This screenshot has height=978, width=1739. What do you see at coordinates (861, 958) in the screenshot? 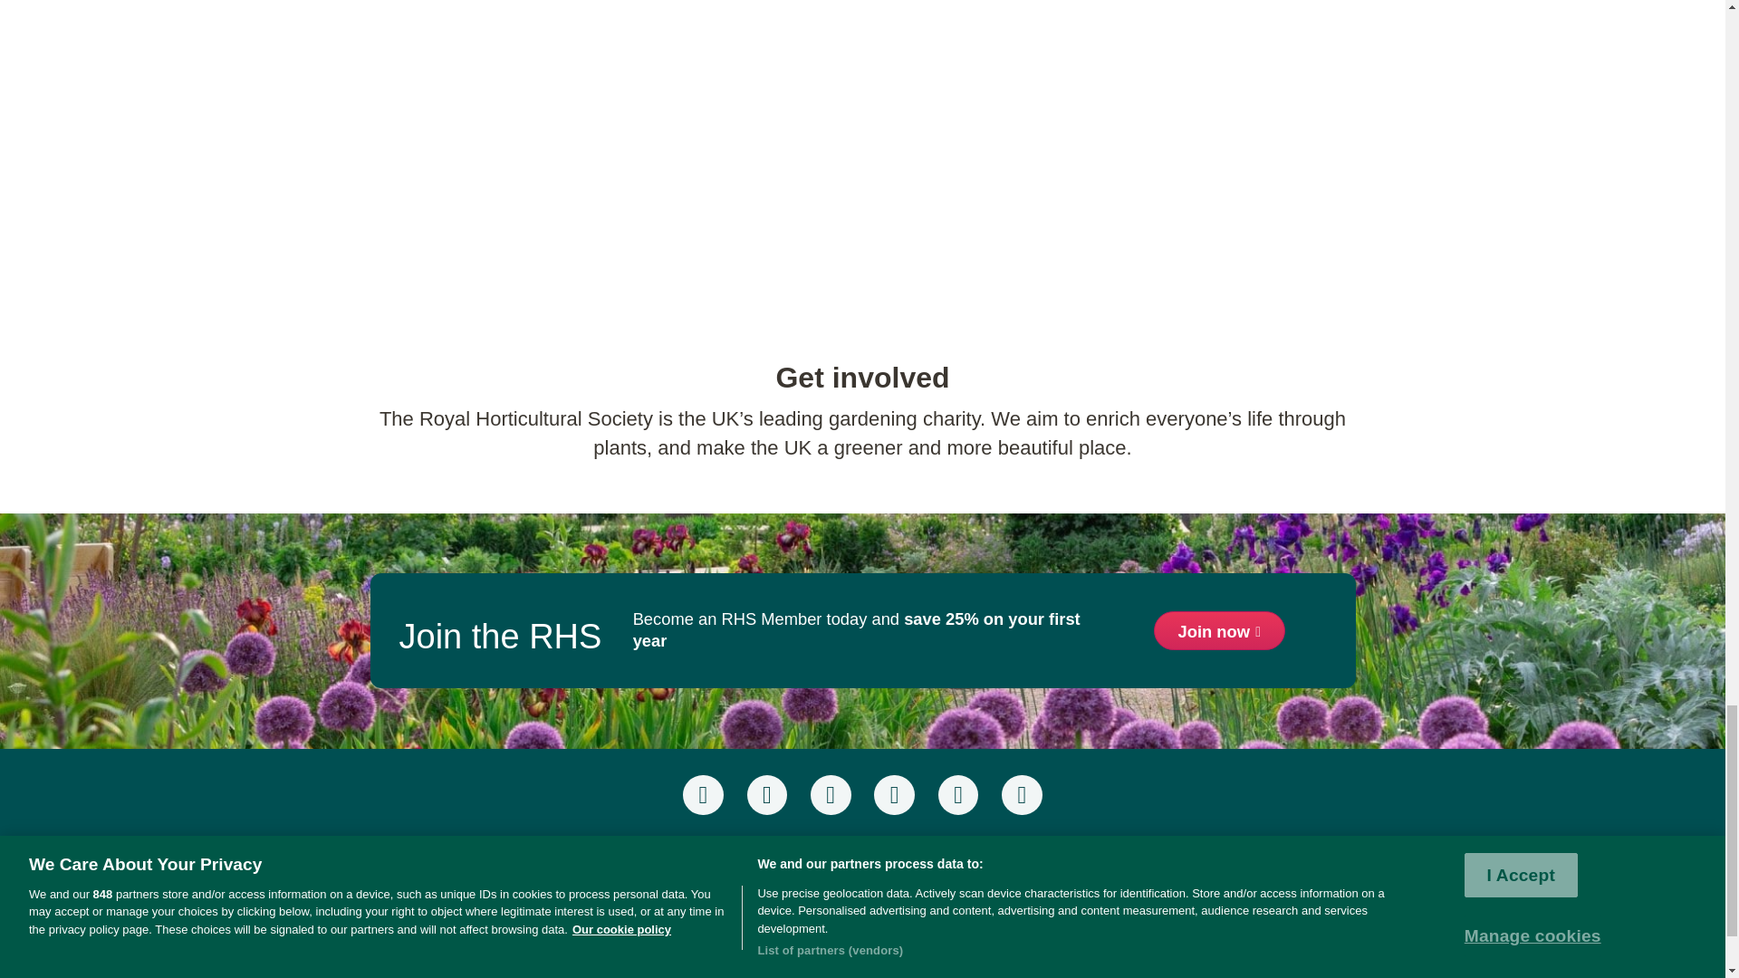
I see `3rd party ad content` at bounding box center [861, 958].